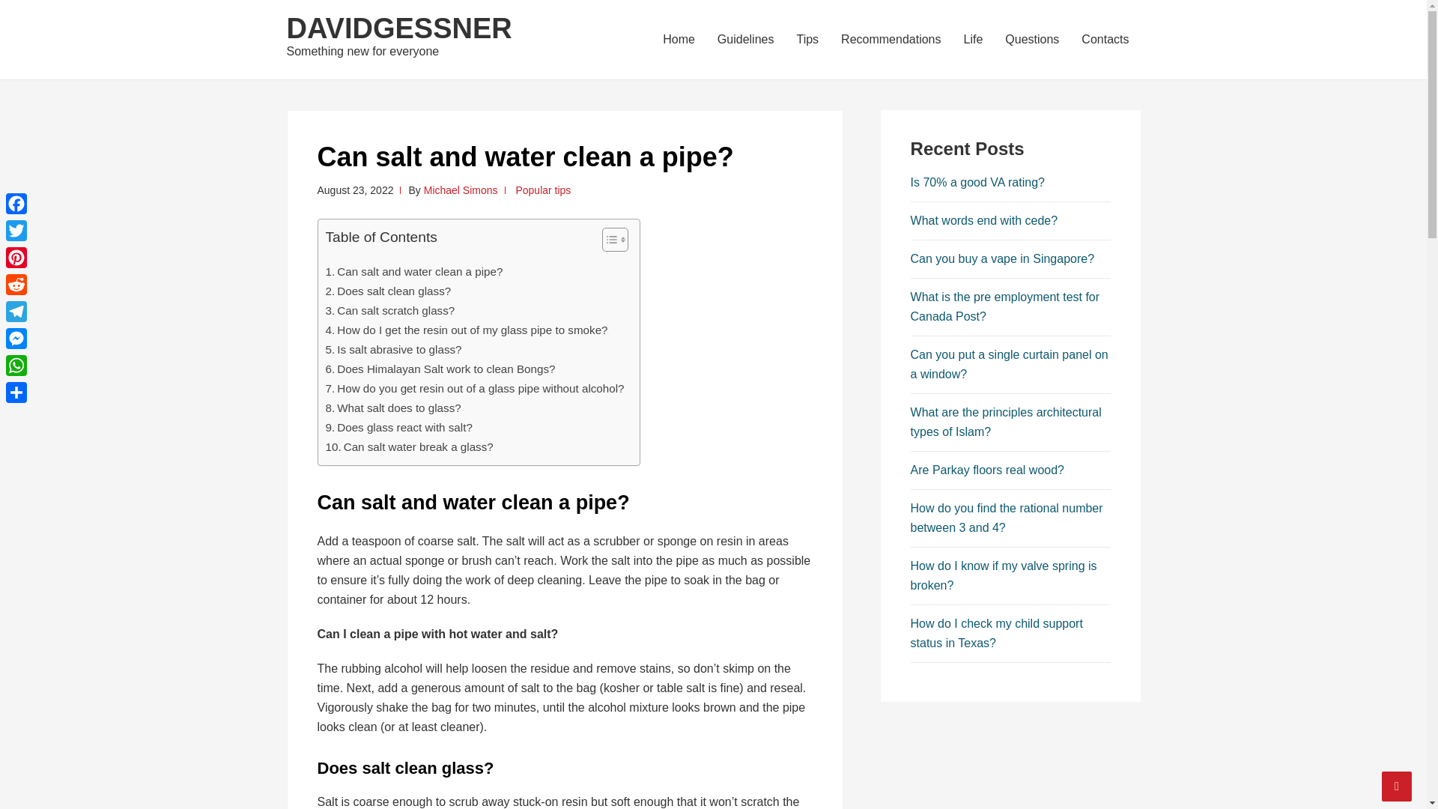 This screenshot has height=809, width=1438. I want to click on Can you buy a vape in Singapore?, so click(1002, 258).